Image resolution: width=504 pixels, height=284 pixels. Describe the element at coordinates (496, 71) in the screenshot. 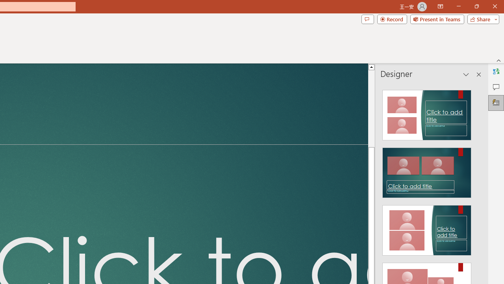

I see `Translator` at that location.